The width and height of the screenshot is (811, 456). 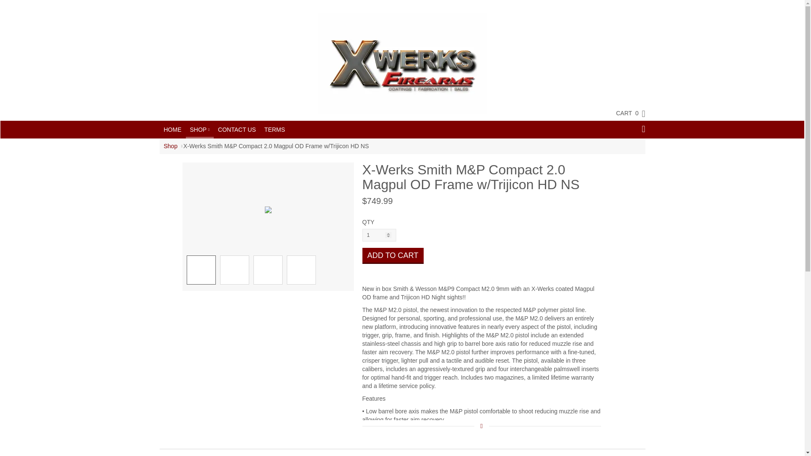 I want to click on CART  0  , so click(x=626, y=113).